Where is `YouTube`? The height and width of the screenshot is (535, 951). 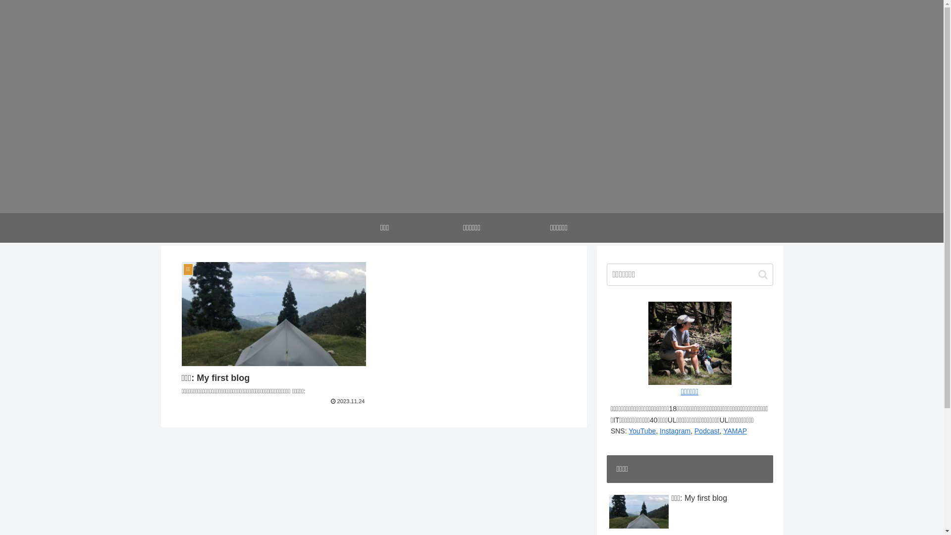
YouTube is located at coordinates (642, 431).